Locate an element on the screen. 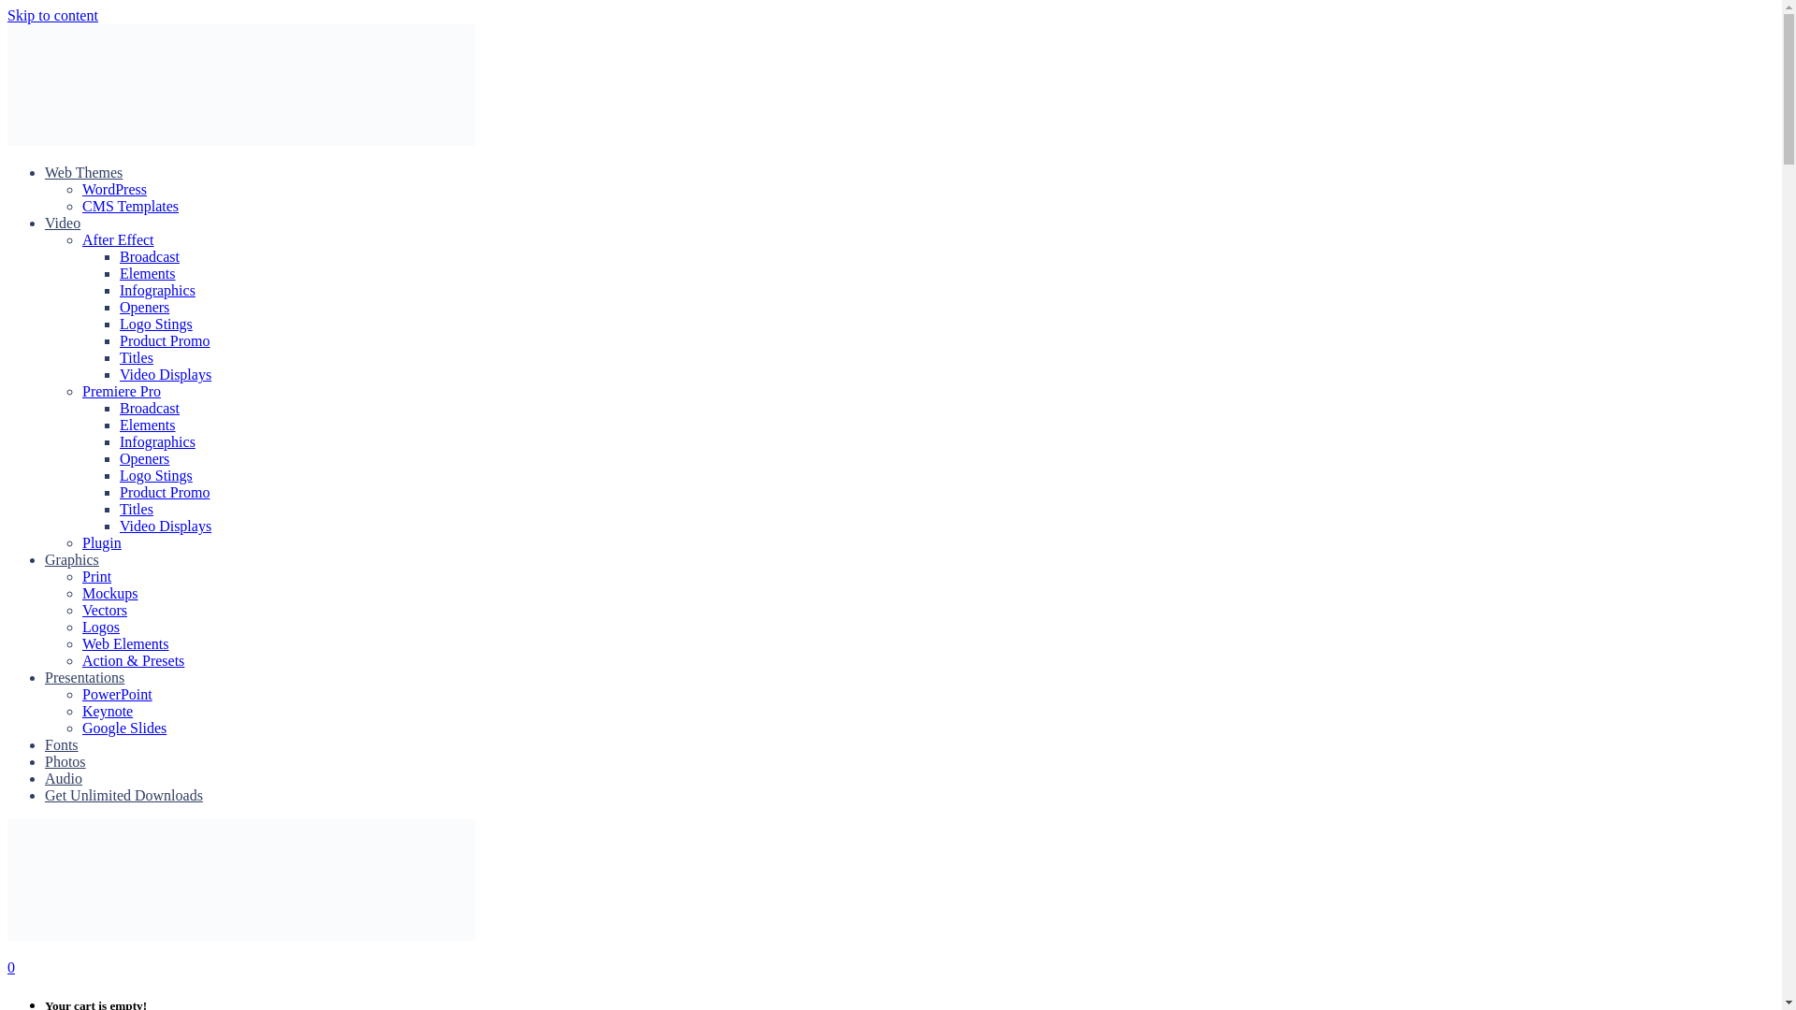 The width and height of the screenshot is (1796, 1010). Fonts is located at coordinates (62, 744).